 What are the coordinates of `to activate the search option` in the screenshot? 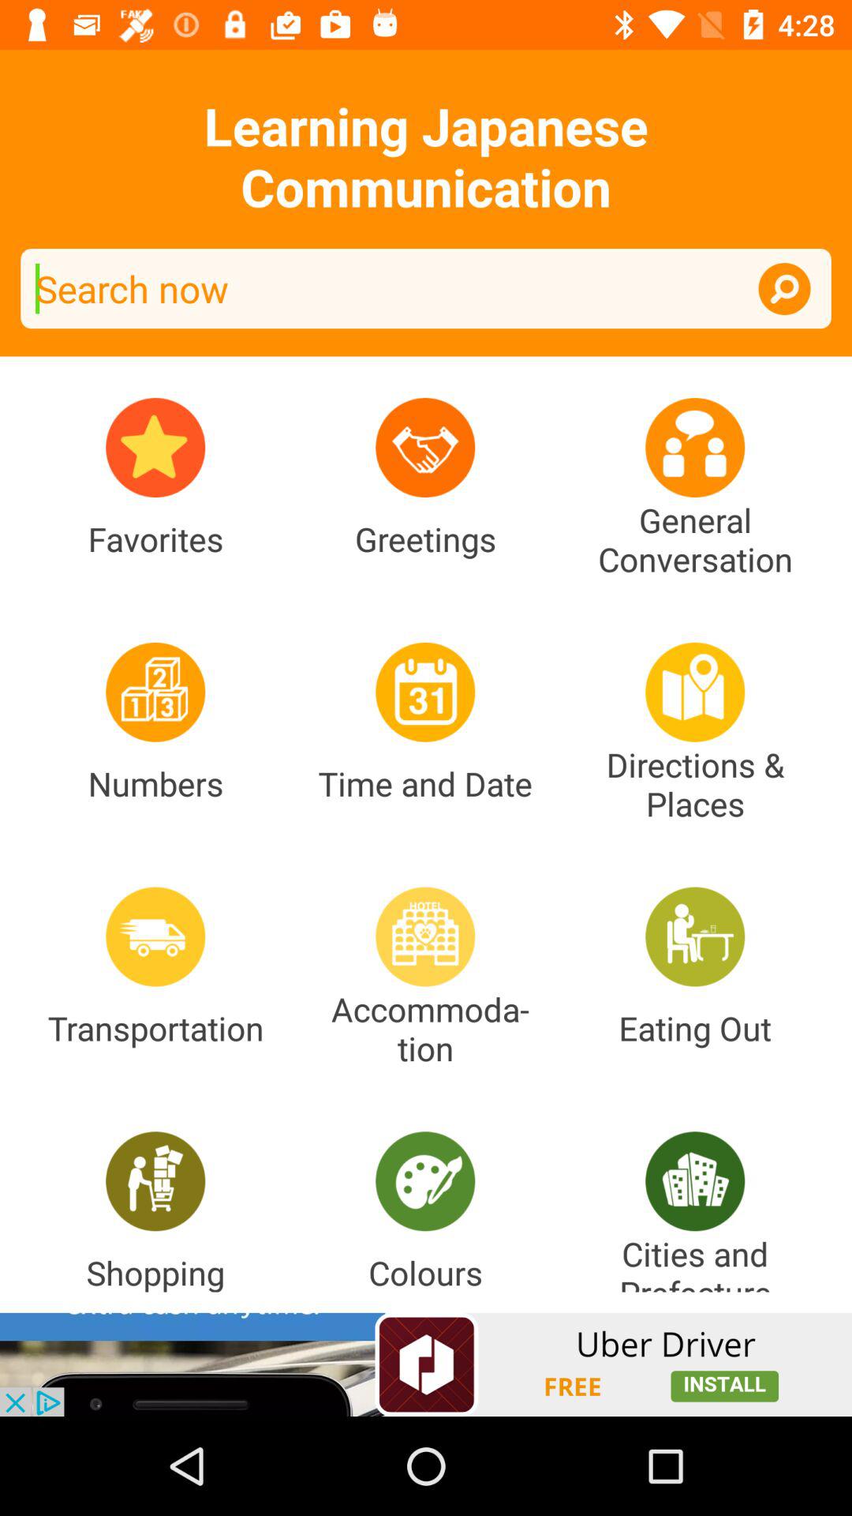 It's located at (784, 289).